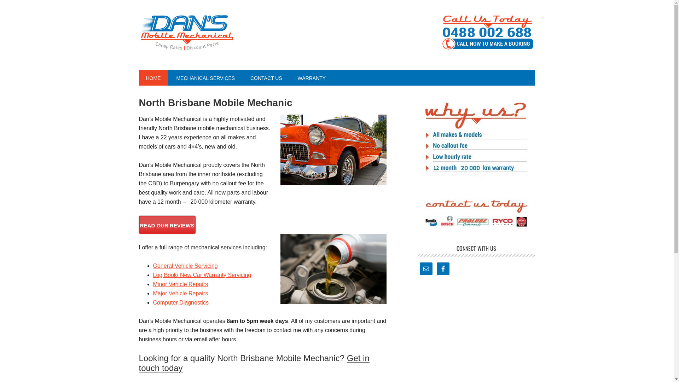  What do you see at coordinates (202, 275) in the screenshot?
I see `Log Book/ New Car Warranty Servicing` at bounding box center [202, 275].